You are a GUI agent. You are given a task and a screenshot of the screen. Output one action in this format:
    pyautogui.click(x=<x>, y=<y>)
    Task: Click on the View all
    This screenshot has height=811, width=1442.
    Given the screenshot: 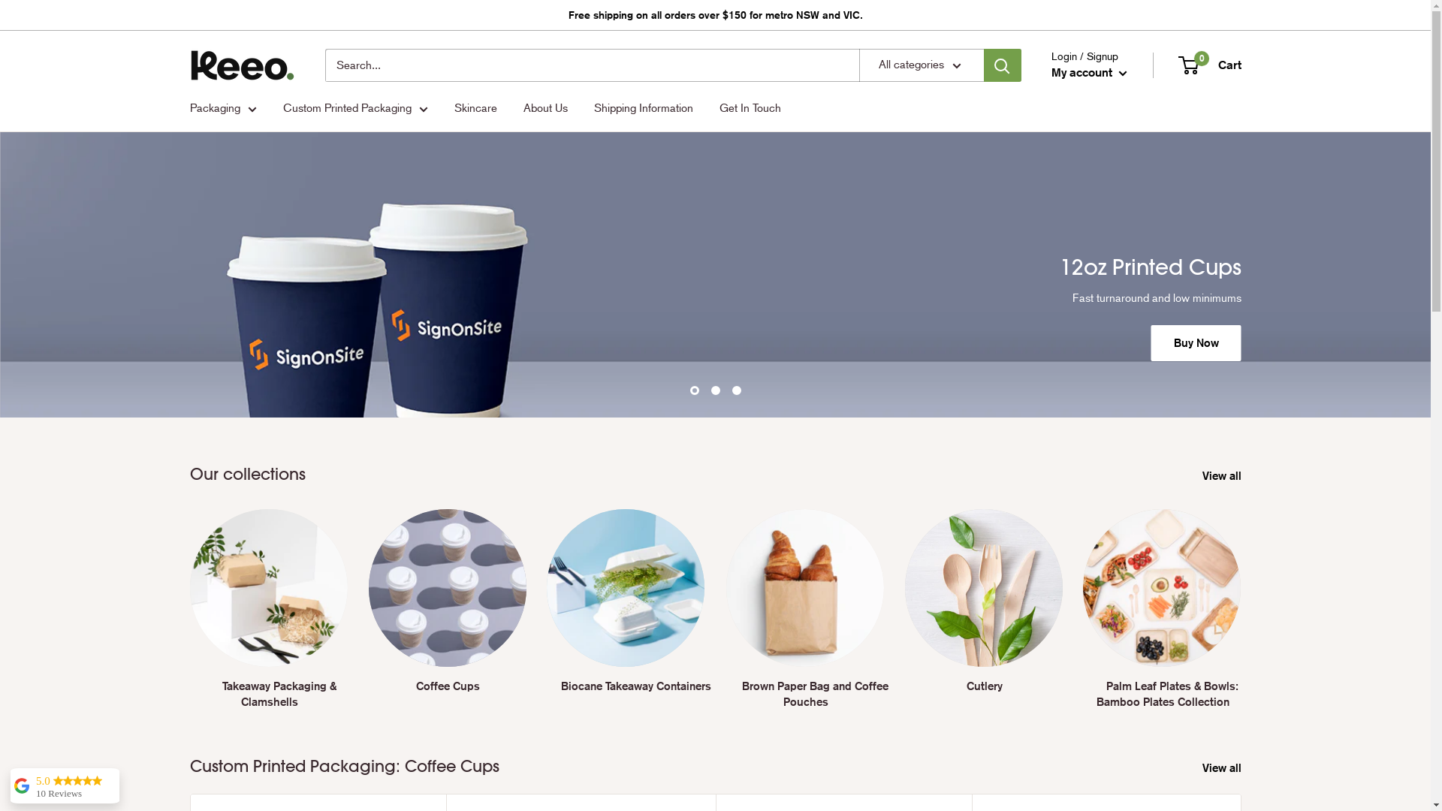 What is the action you would take?
    pyautogui.click(x=1231, y=768)
    